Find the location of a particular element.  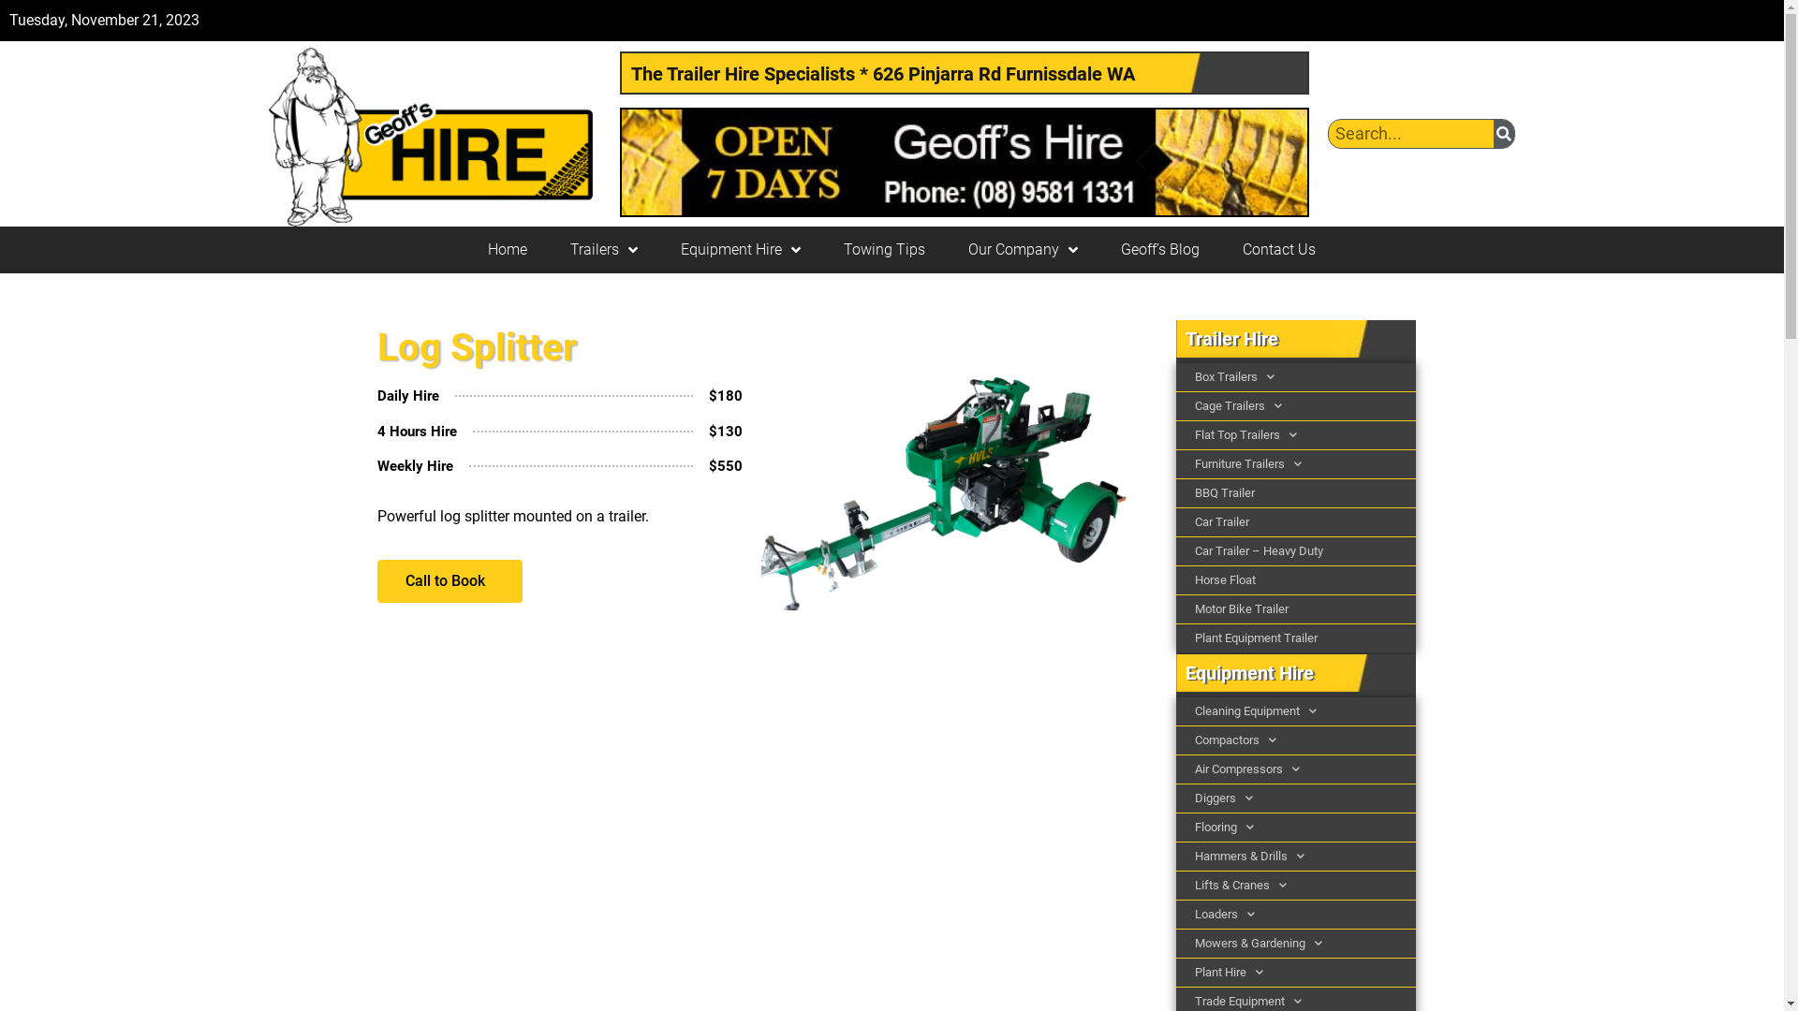

Trailers is located at coordinates (603, 250).